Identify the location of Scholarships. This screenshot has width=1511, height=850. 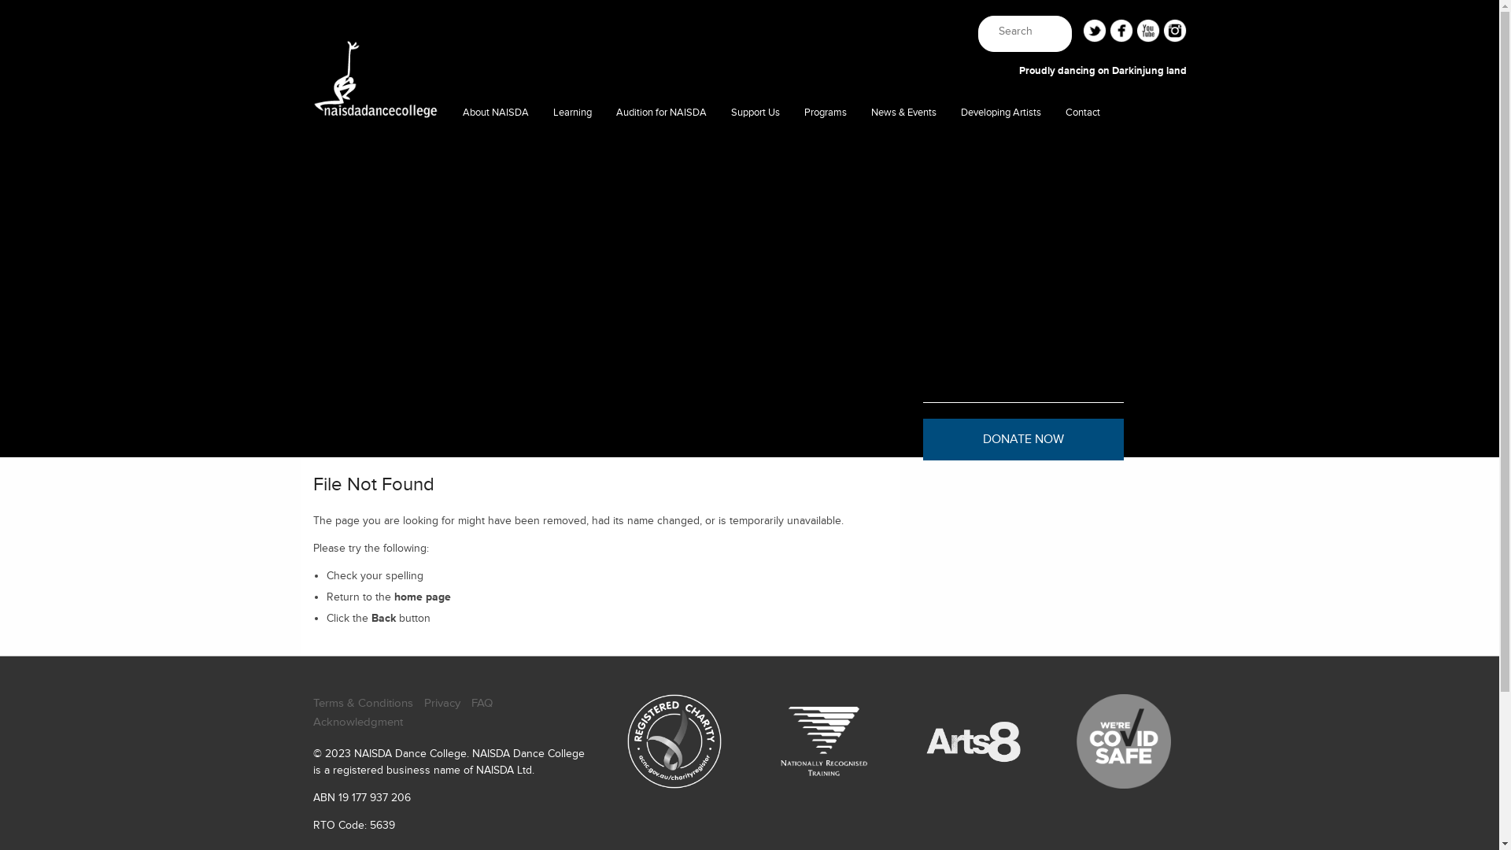
(573, 272).